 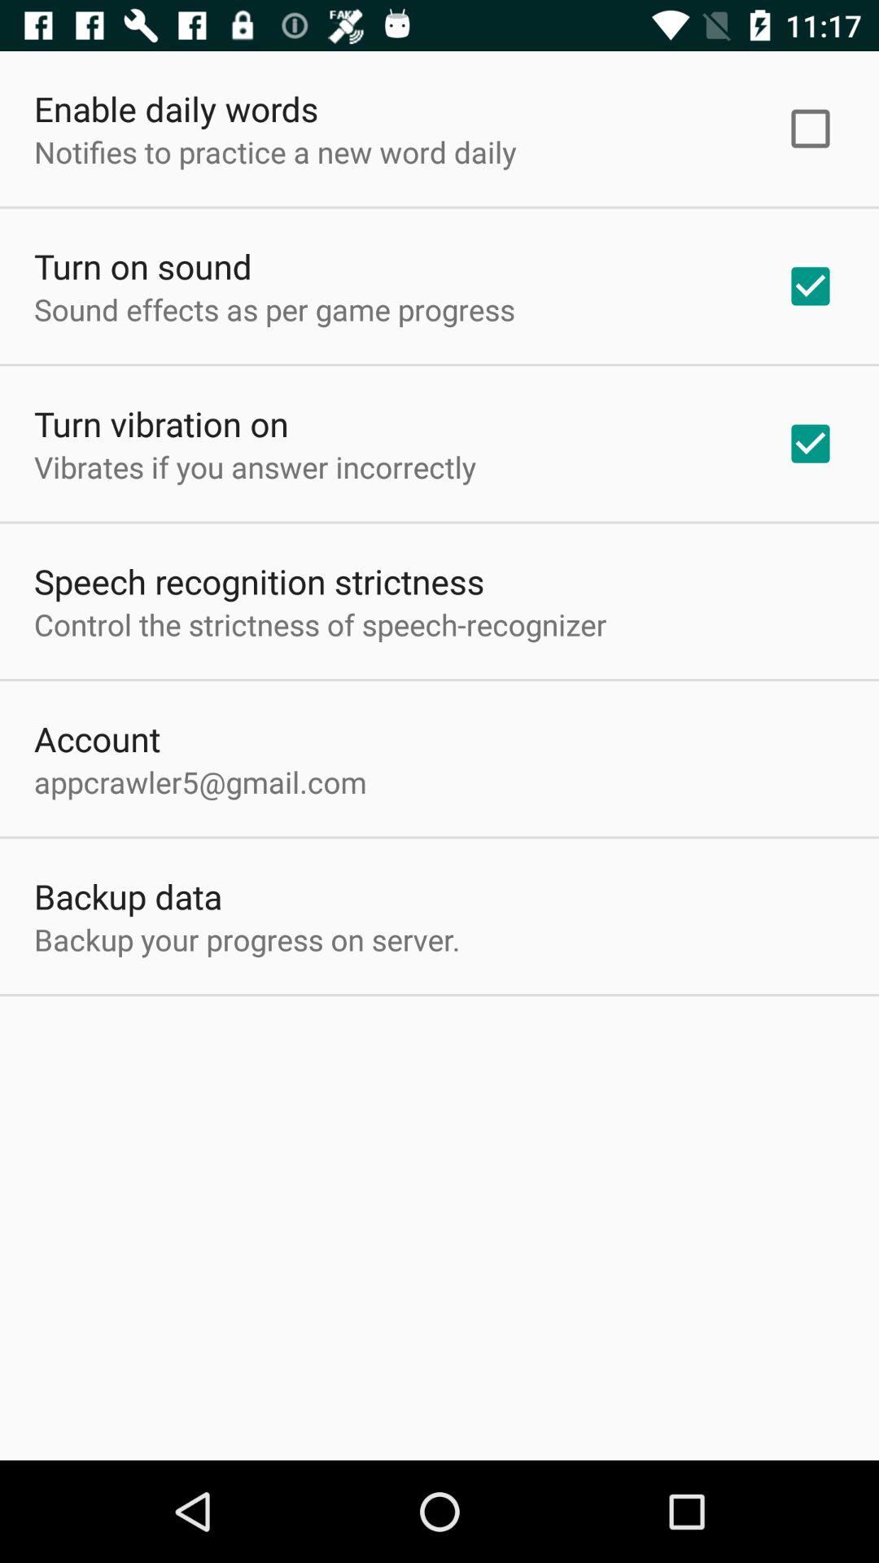 What do you see at coordinates (275, 151) in the screenshot?
I see `choose the item above the turn on sound item` at bounding box center [275, 151].